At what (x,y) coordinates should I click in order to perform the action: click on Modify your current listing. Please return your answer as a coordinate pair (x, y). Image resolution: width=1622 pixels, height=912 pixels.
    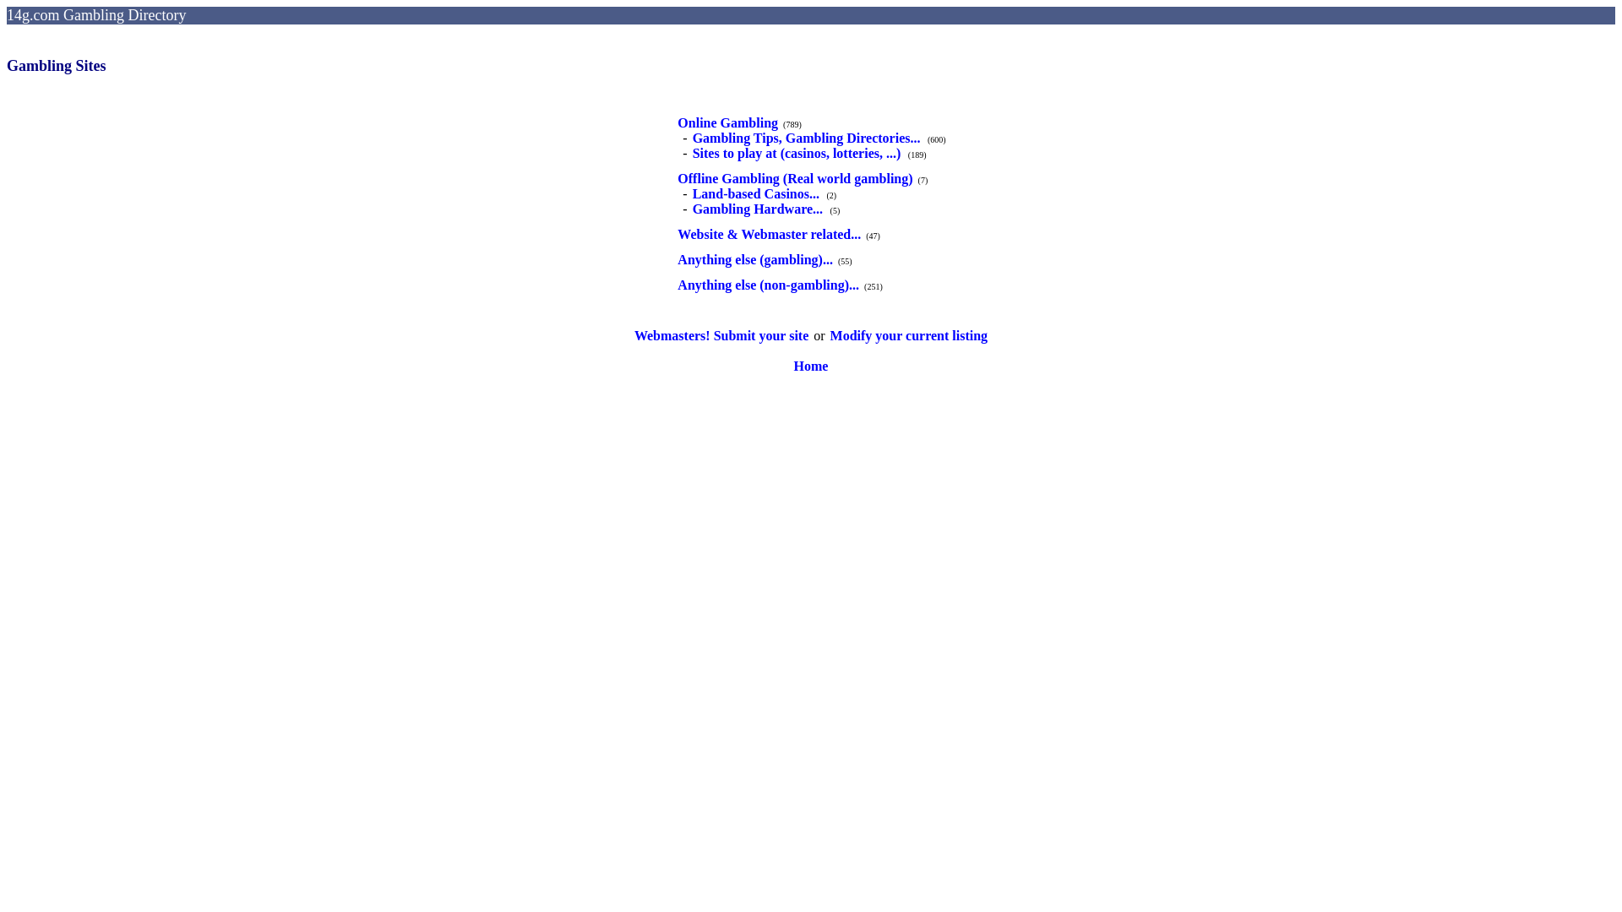
    Looking at the image, I should click on (909, 336).